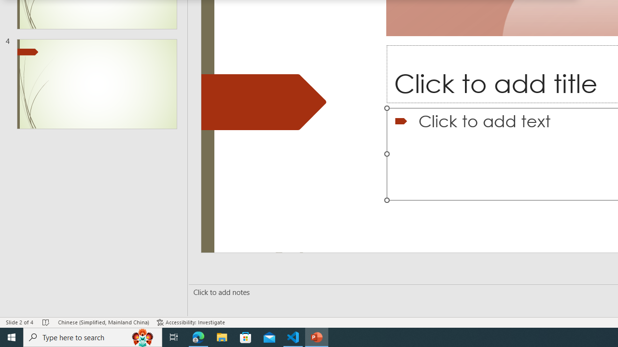 This screenshot has height=347, width=618. Describe the element at coordinates (293, 337) in the screenshot. I see `Visual Studio Code - 1 running window` at that location.